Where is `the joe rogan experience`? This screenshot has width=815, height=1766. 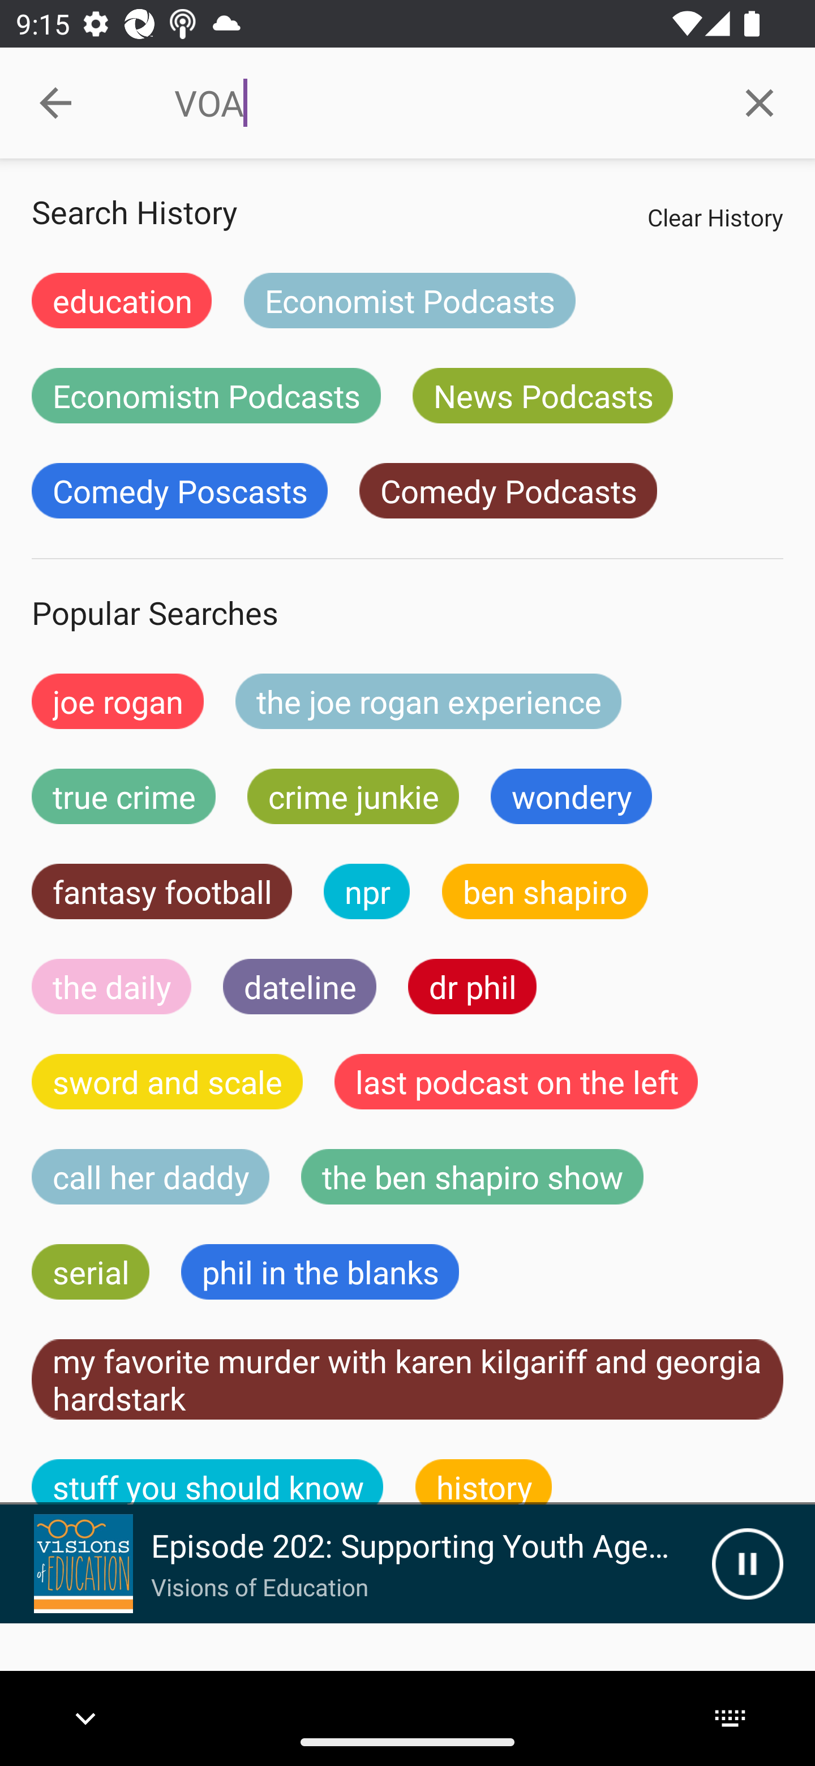 the joe rogan experience is located at coordinates (428, 701).